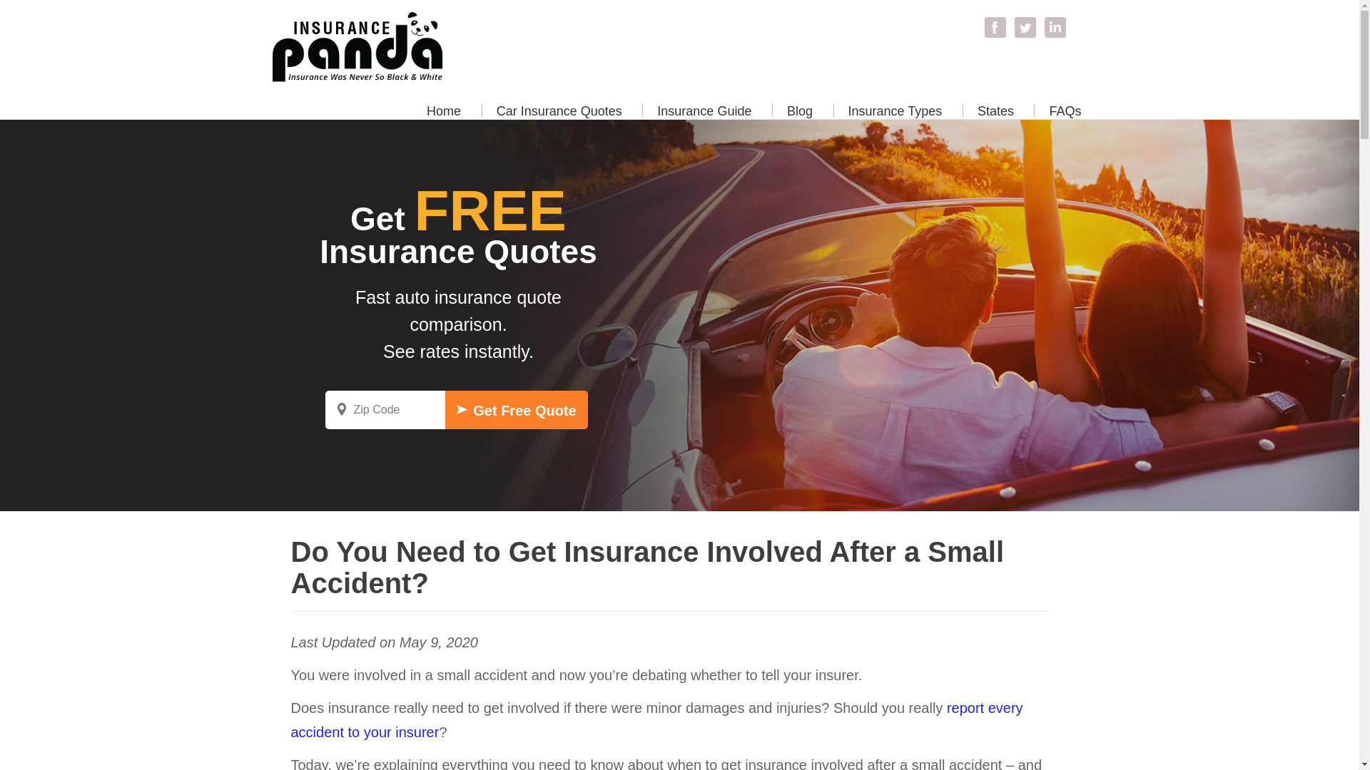 This screenshot has width=1370, height=770. Describe the element at coordinates (895, 114) in the screenshot. I see `Insurance Types` at that location.